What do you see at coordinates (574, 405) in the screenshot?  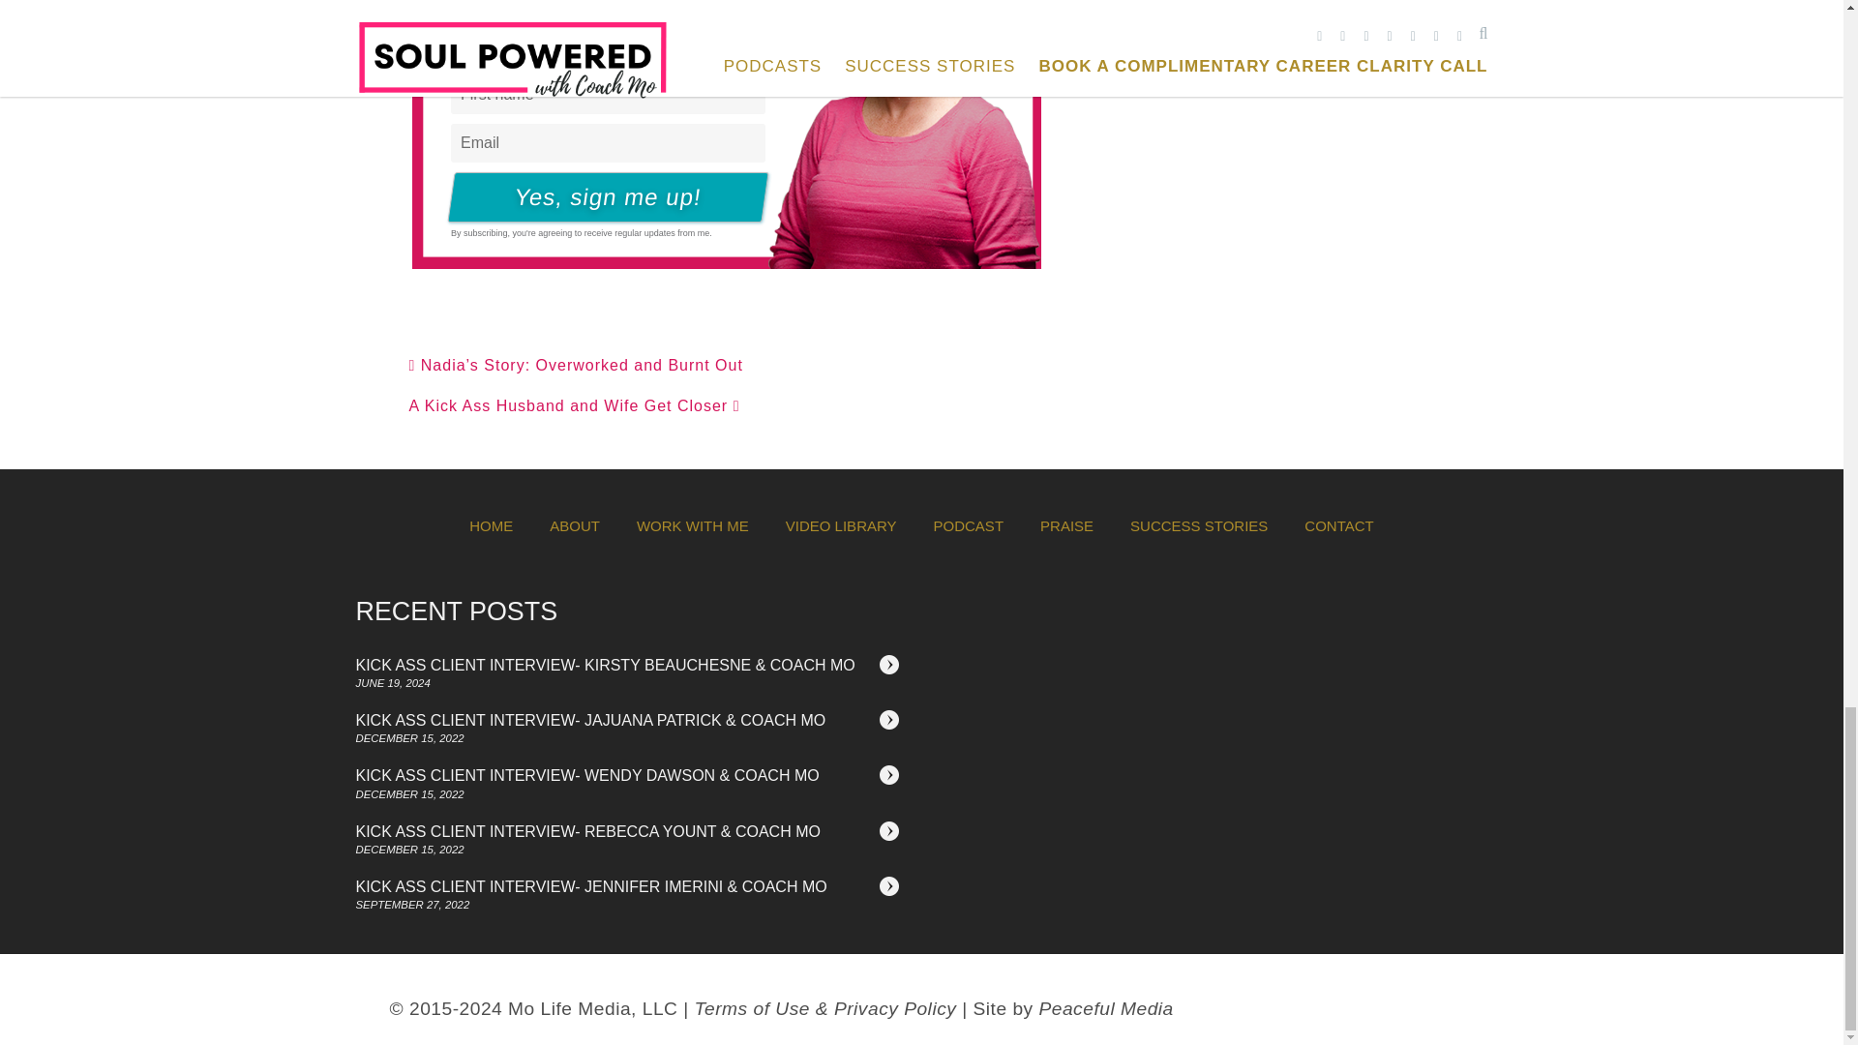 I see `A Kick Ass Husband and Wife Get Closer` at bounding box center [574, 405].